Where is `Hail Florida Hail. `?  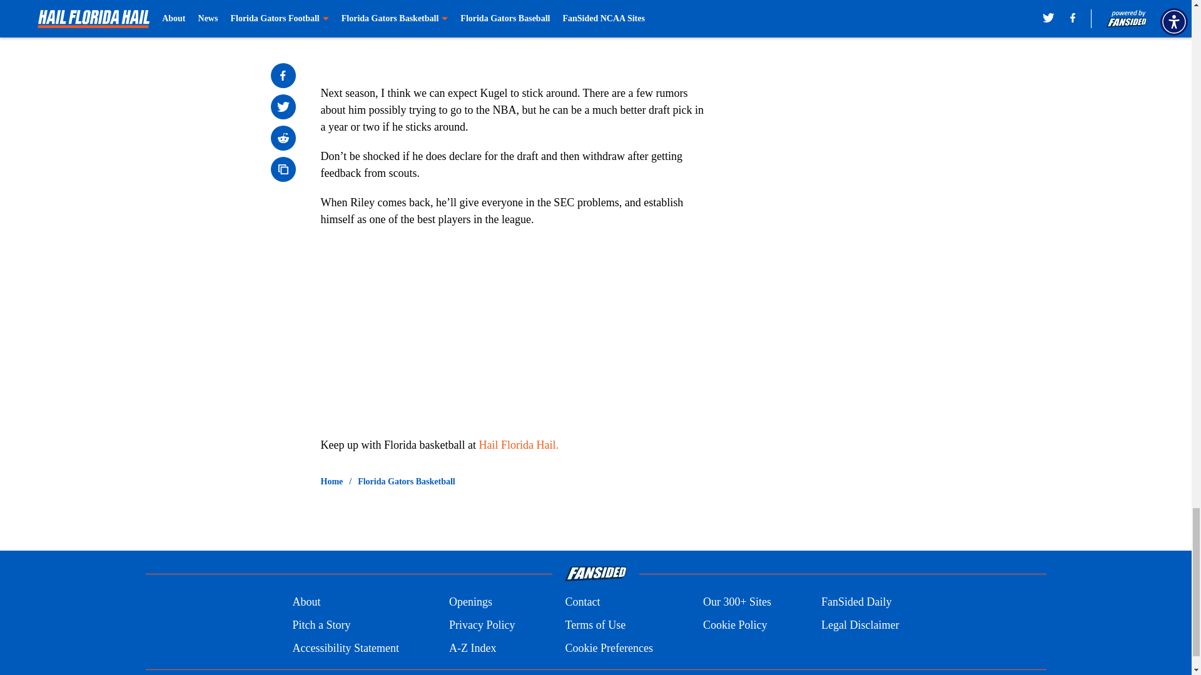
Hail Florida Hail.  is located at coordinates (519, 445).